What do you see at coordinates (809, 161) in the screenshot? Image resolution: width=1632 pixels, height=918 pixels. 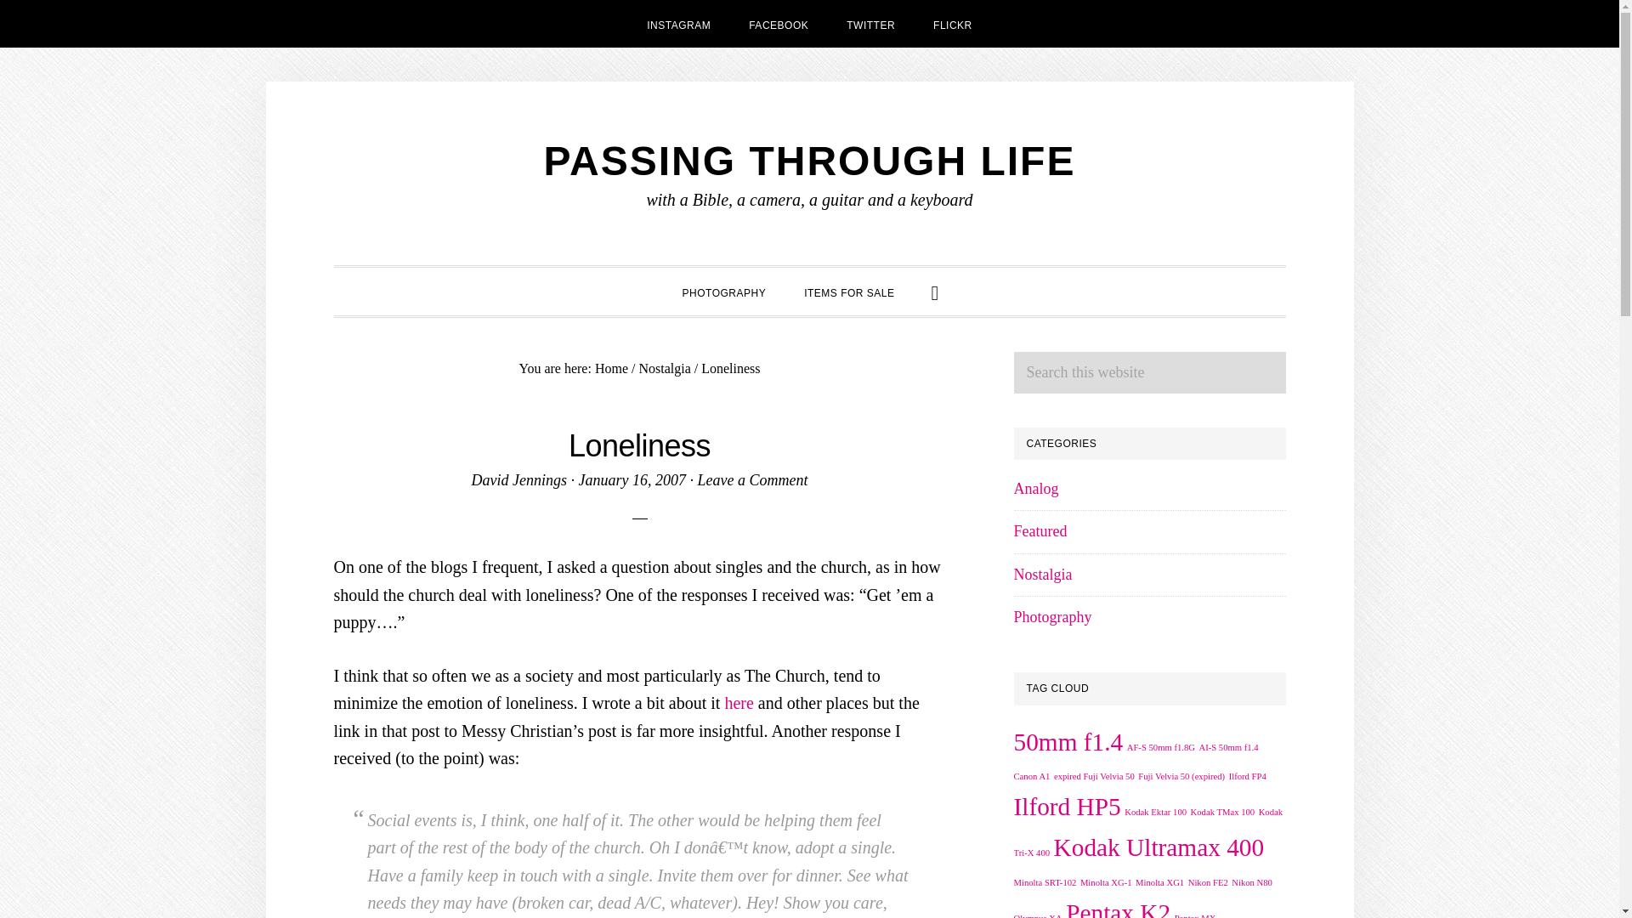 I see `PASSING THROUGH LIFE` at bounding box center [809, 161].